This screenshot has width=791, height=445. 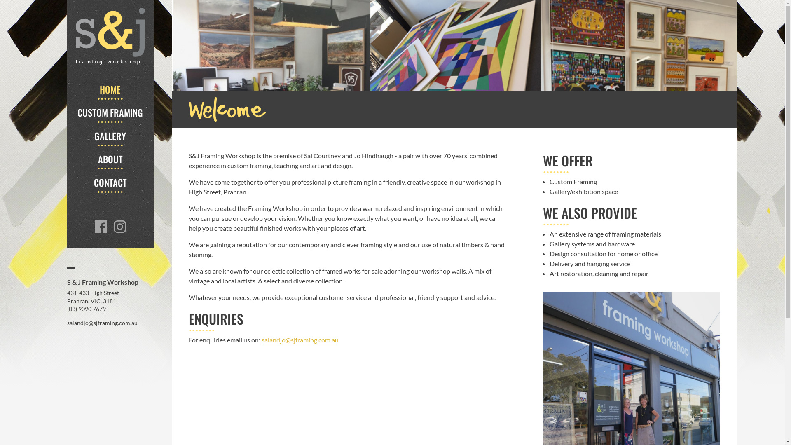 I want to click on GALLERY, so click(x=110, y=136).